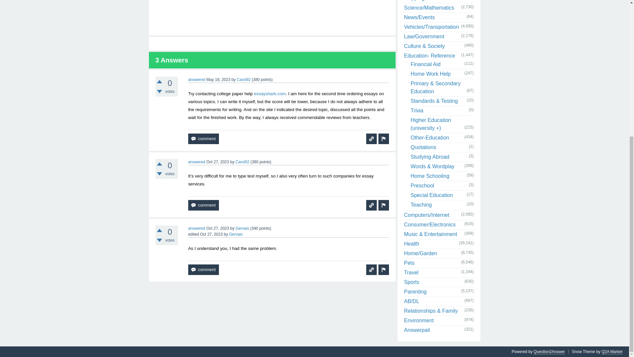 The image size is (634, 357). Describe the element at coordinates (384, 205) in the screenshot. I see `flag` at that location.